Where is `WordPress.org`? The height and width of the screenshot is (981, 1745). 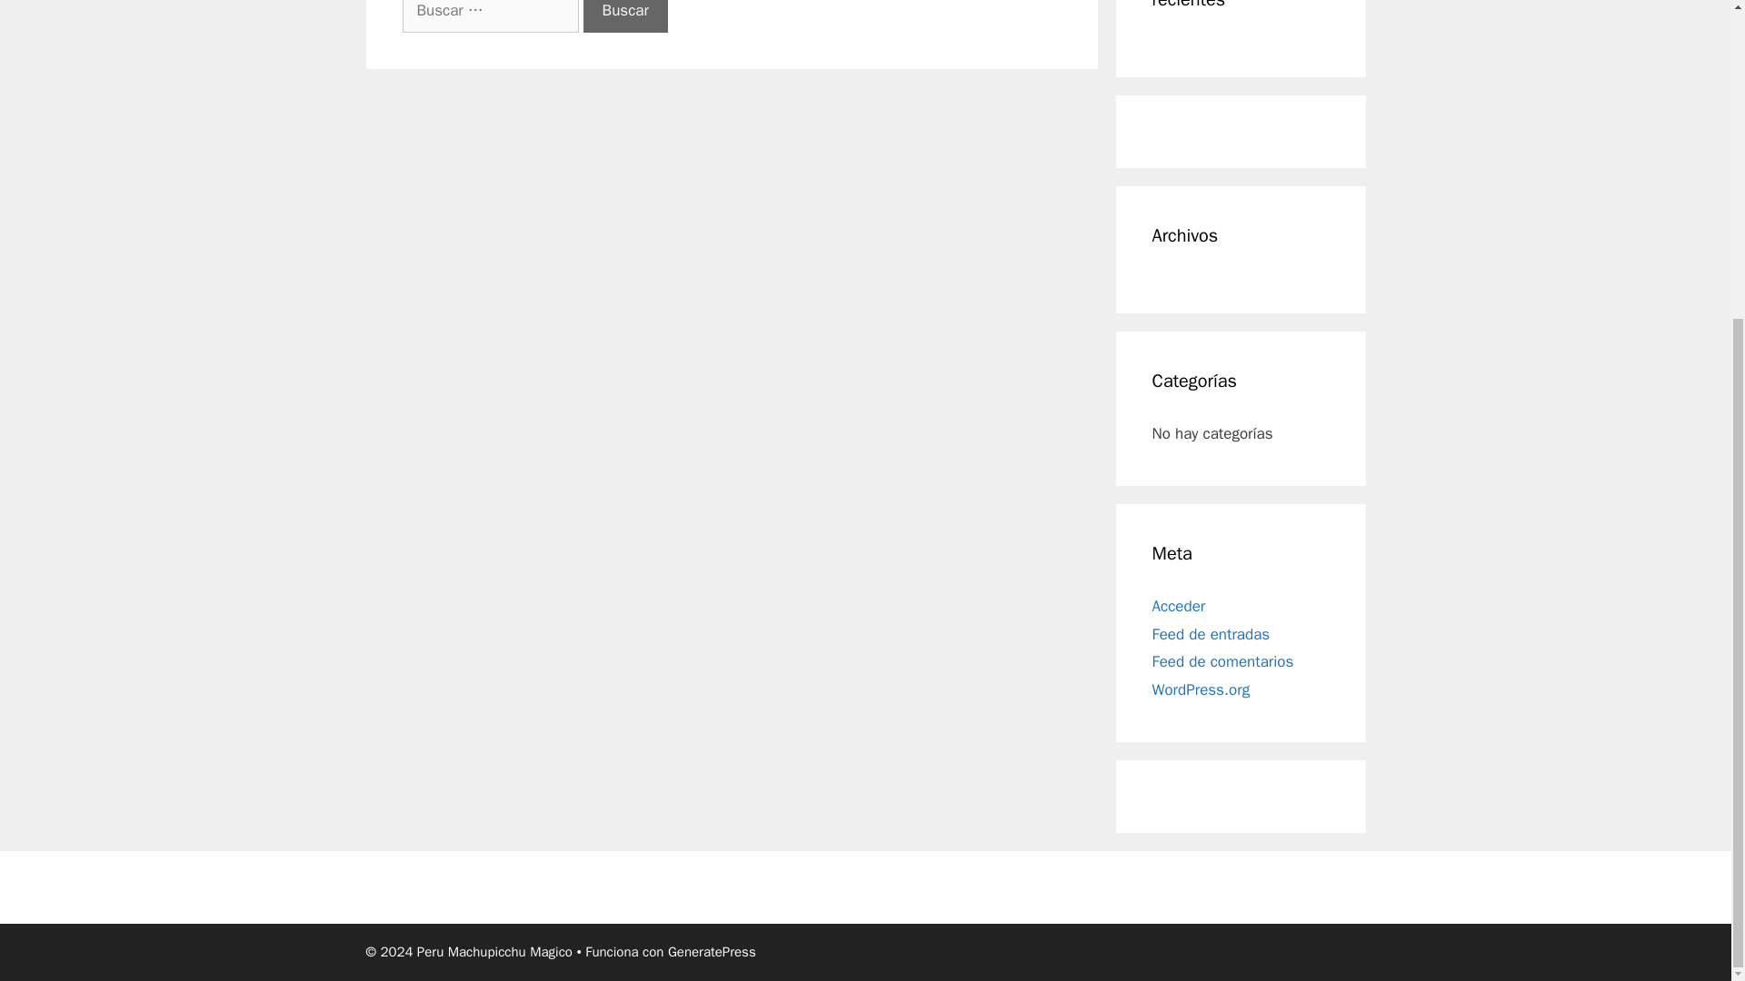 WordPress.org is located at coordinates (1202, 690).